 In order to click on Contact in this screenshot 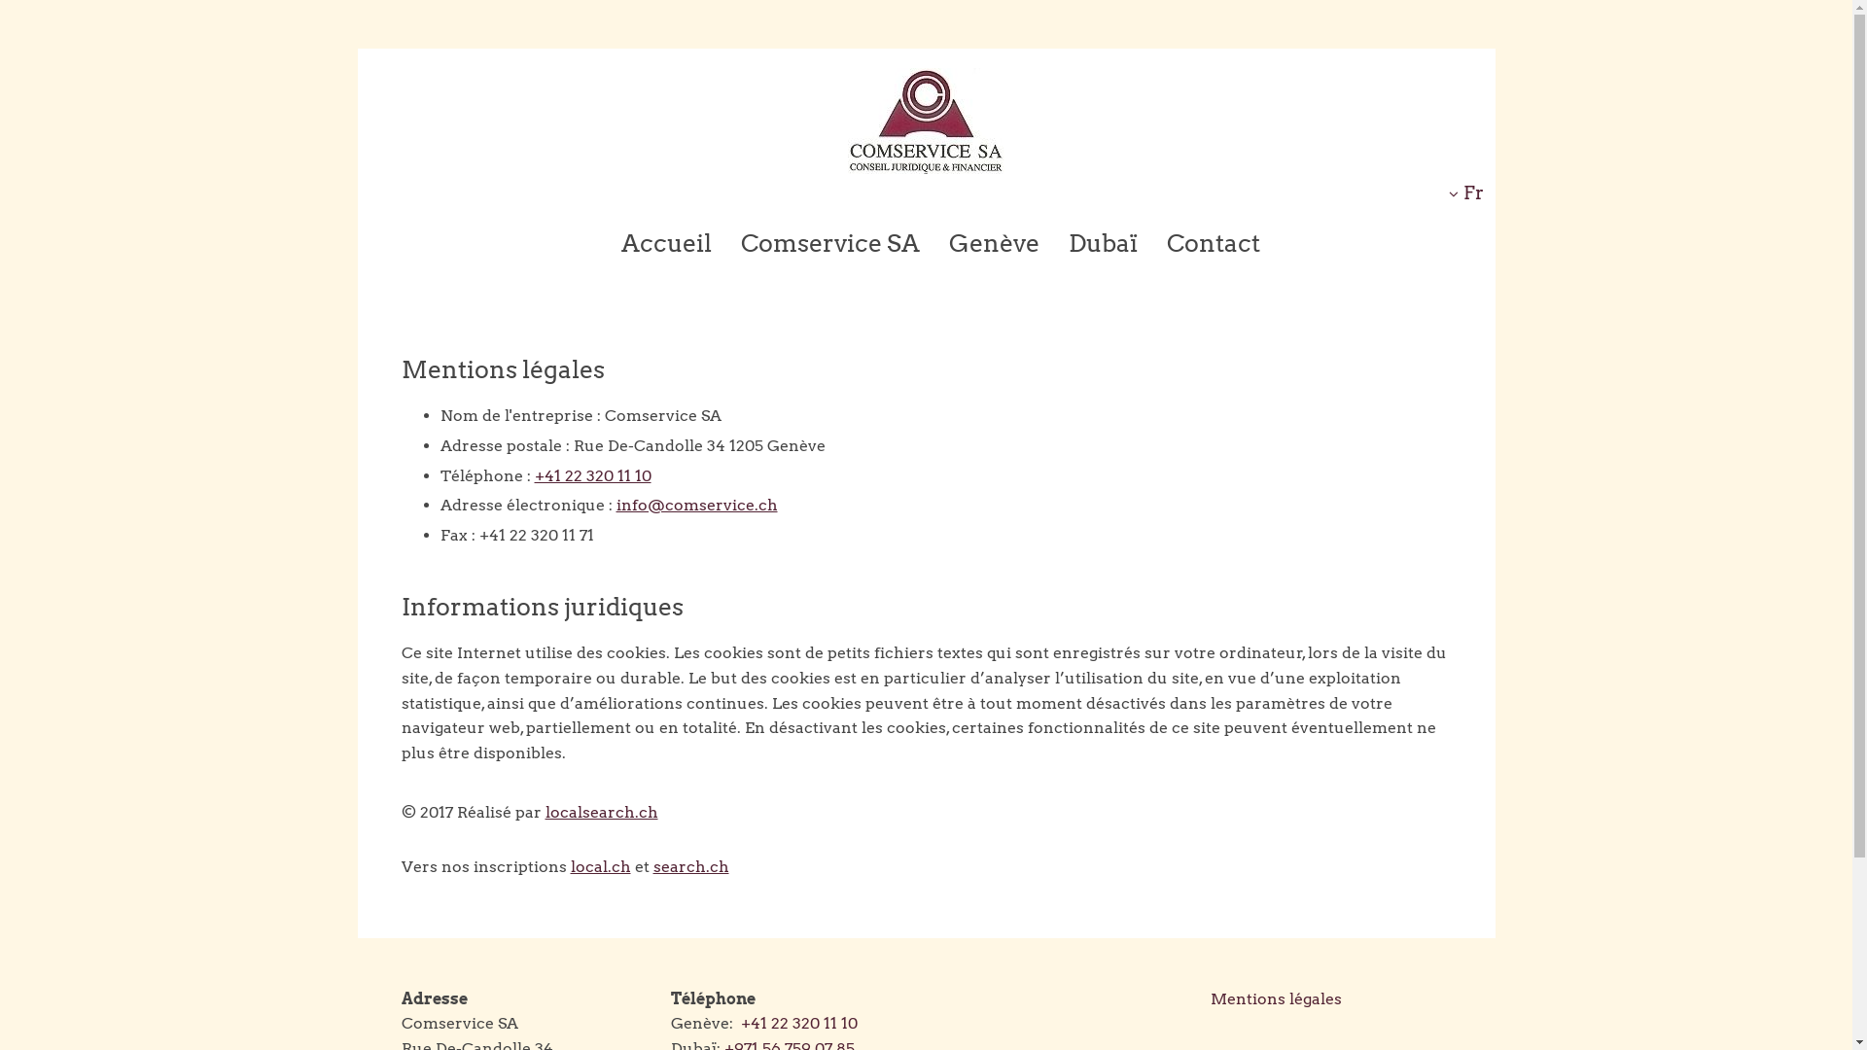, I will do `click(1214, 243)`.